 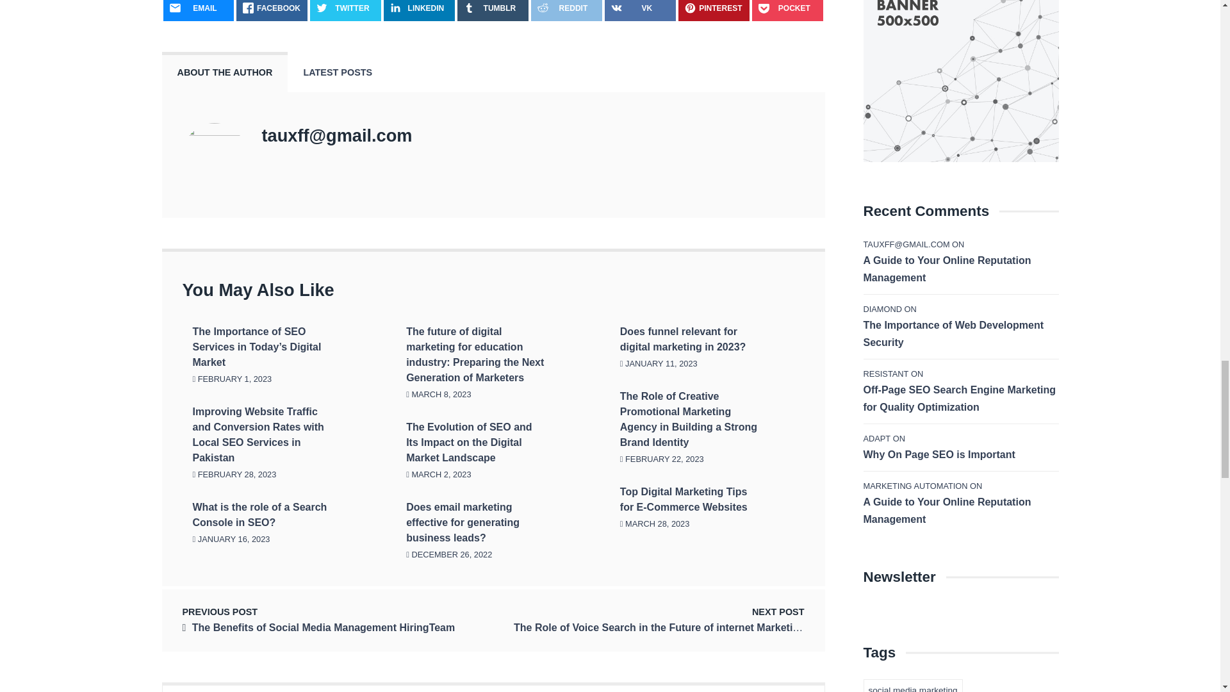 What do you see at coordinates (272, 10) in the screenshot?
I see `FACEBOOK` at bounding box center [272, 10].